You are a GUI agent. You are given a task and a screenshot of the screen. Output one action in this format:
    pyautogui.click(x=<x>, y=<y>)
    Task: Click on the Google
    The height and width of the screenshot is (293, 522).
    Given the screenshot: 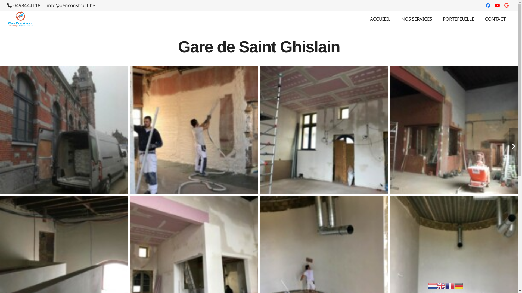 What is the action you would take?
    pyautogui.click(x=507, y=5)
    